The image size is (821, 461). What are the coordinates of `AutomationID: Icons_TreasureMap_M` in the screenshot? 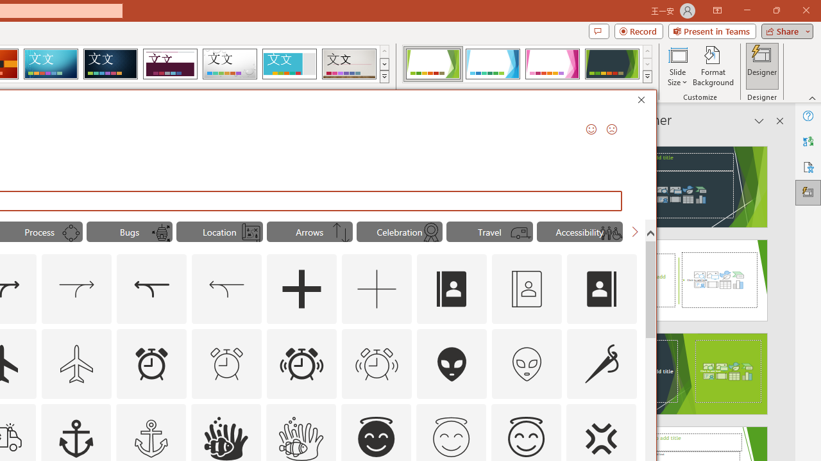 It's located at (251, 233).